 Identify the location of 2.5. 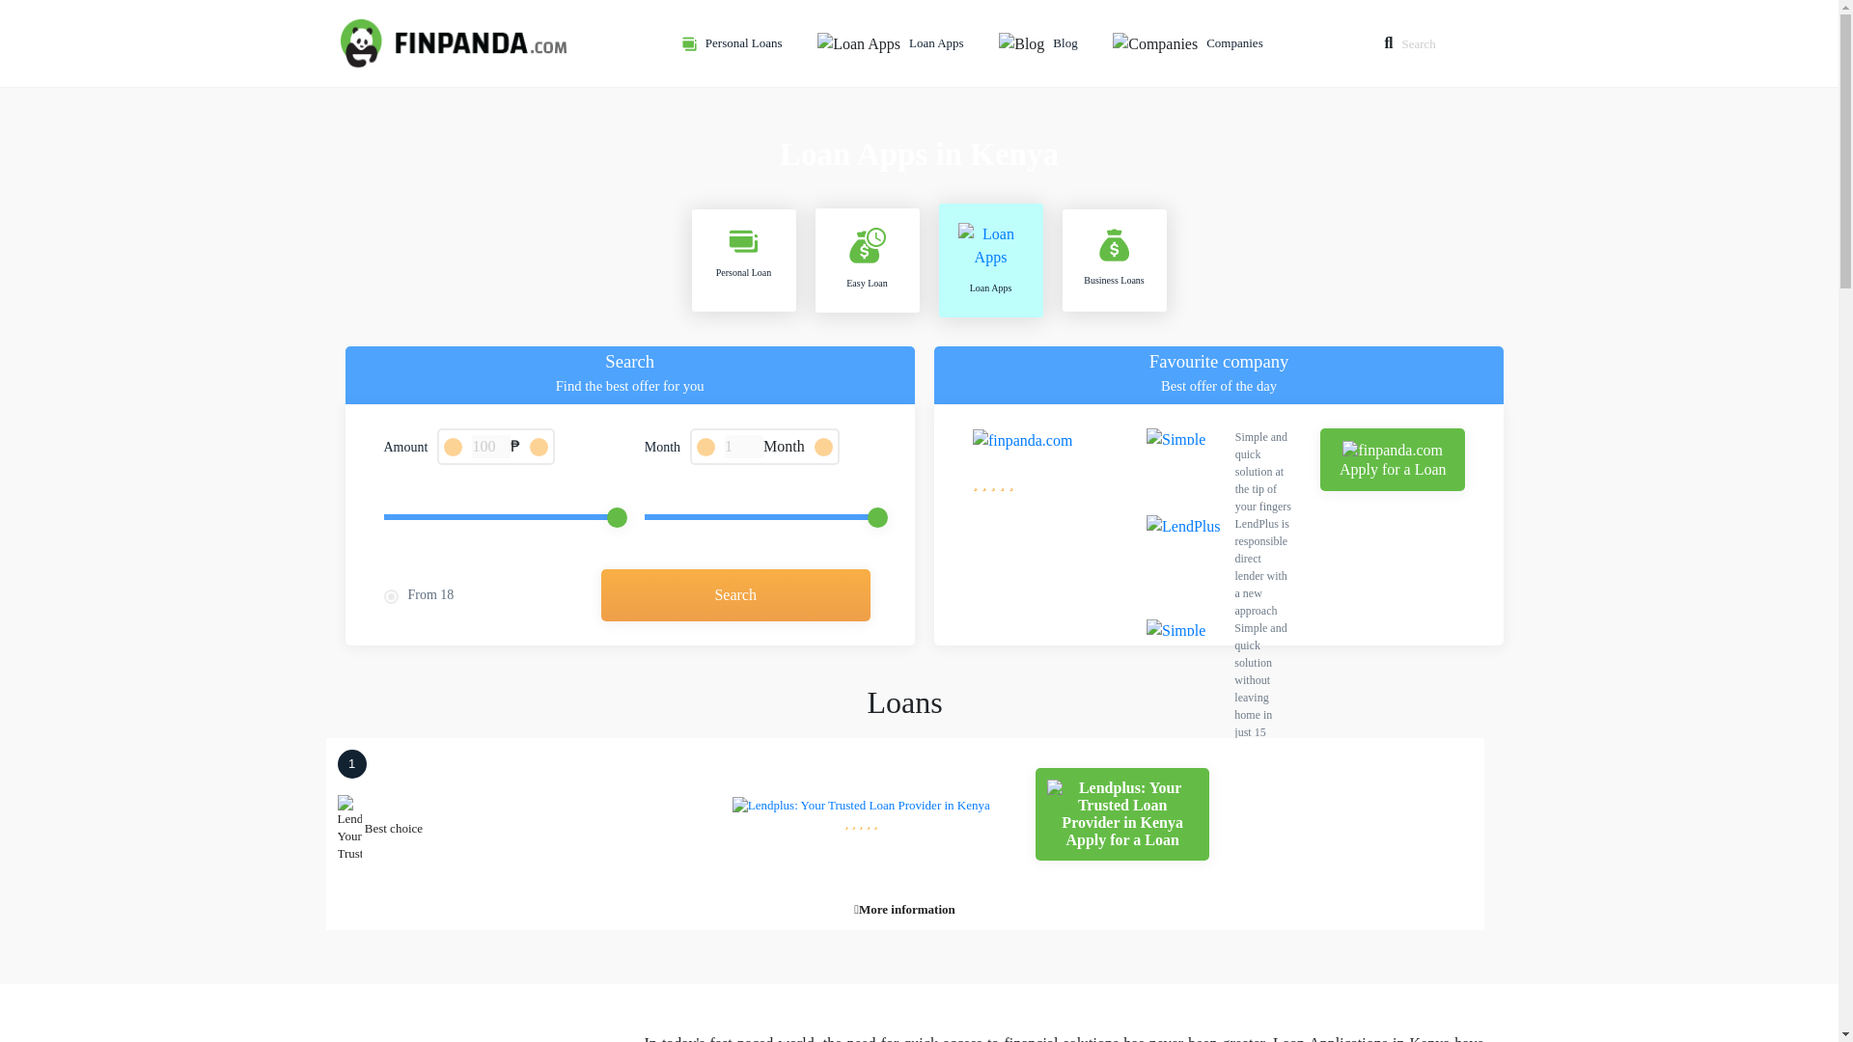
(499, 517).